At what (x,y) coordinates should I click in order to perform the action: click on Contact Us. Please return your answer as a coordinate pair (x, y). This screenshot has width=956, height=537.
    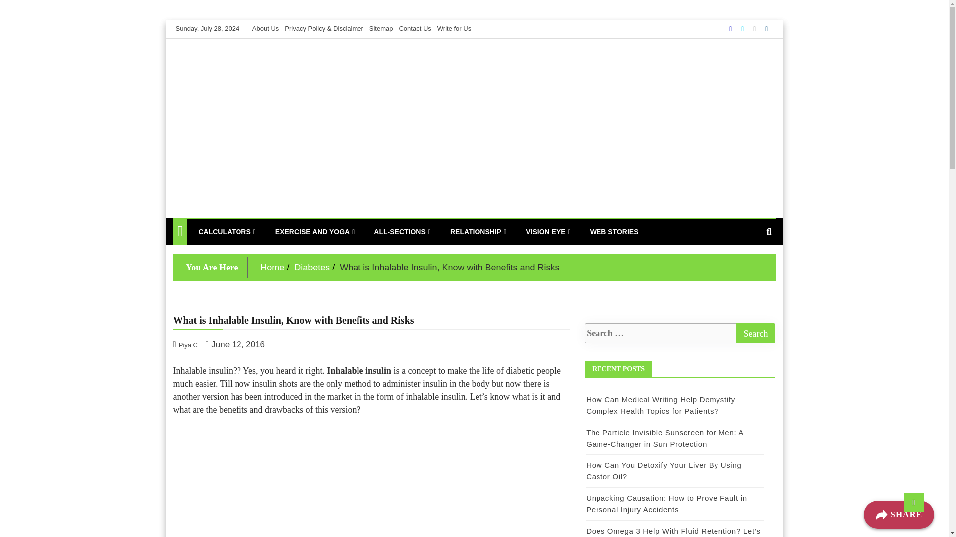
    Looking at the image, I should click on (414, 28).